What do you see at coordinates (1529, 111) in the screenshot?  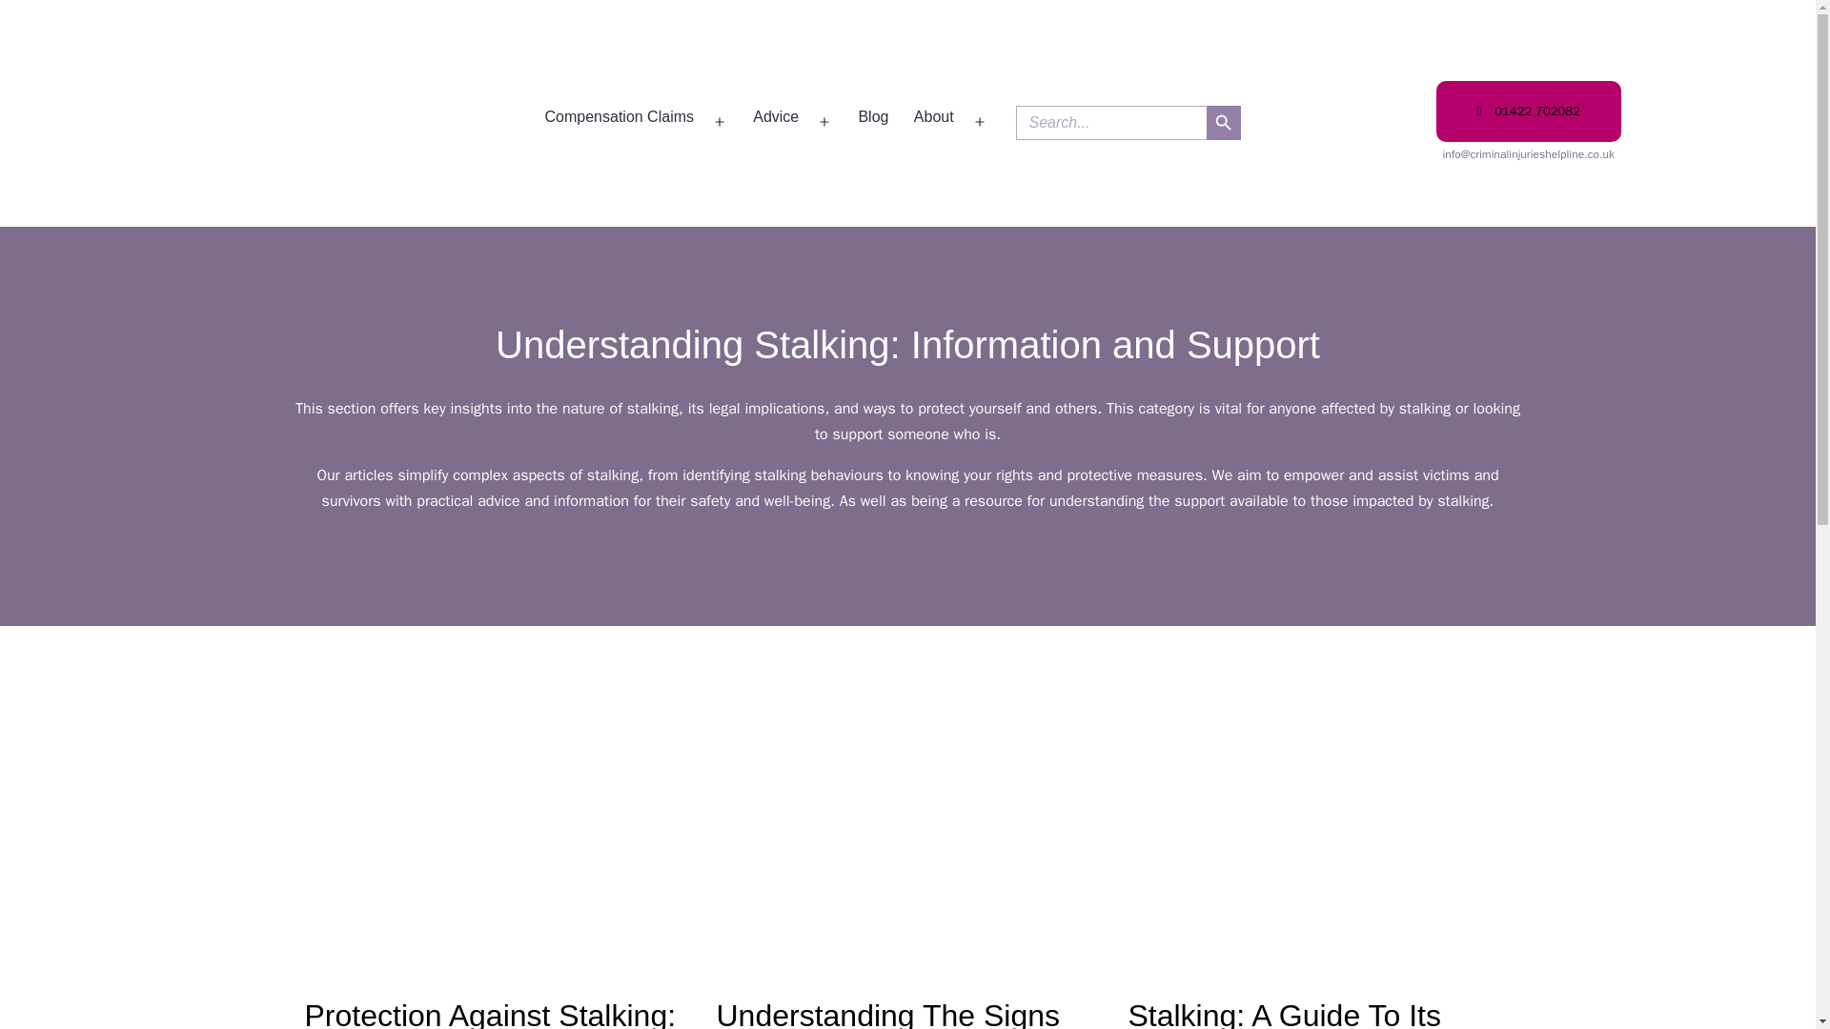 I see `About` at bounding box center [1529, 111].